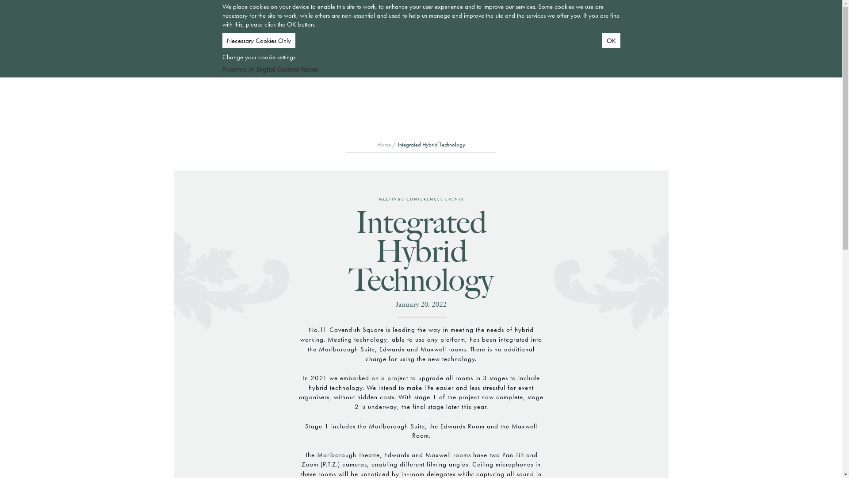 The image size is (849, 478). I want to click on Necessary Cookies Only, so click(258, 41).